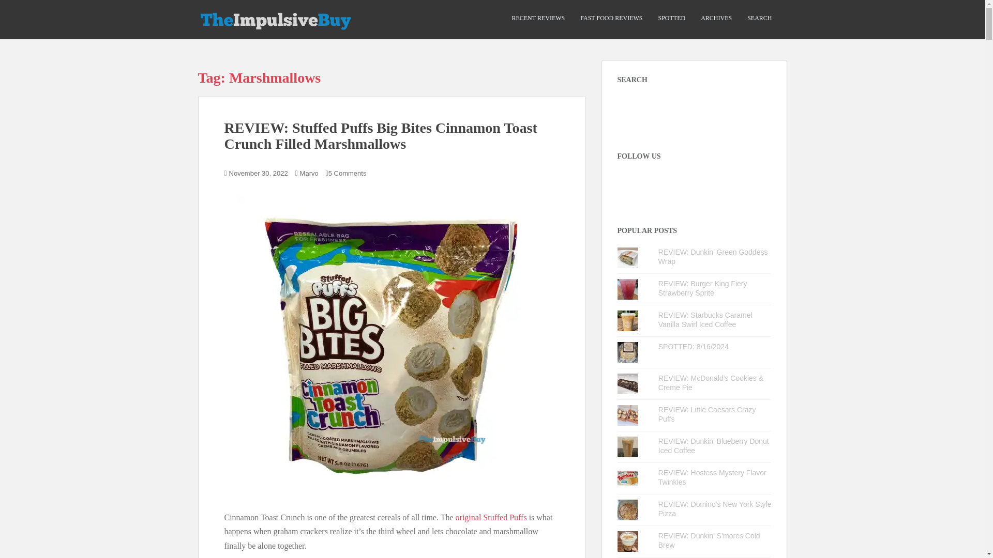 Image resolution: width=993 pixels, height=558 pixels. Describe the element at coordinates (259, 174) in the screenshot. I see `November 30, 2022` at that location.